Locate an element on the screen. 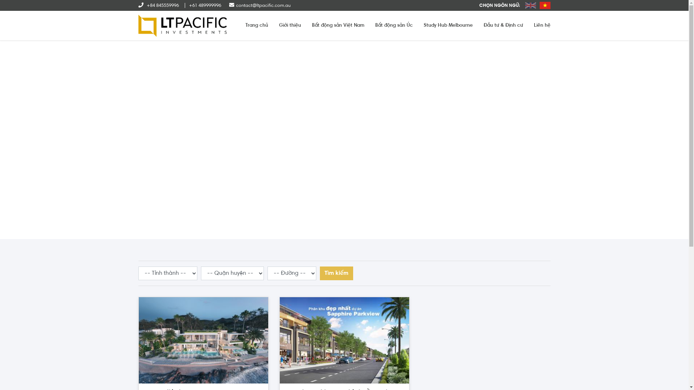  +61 489999996 is located at coordinates (202, 5).